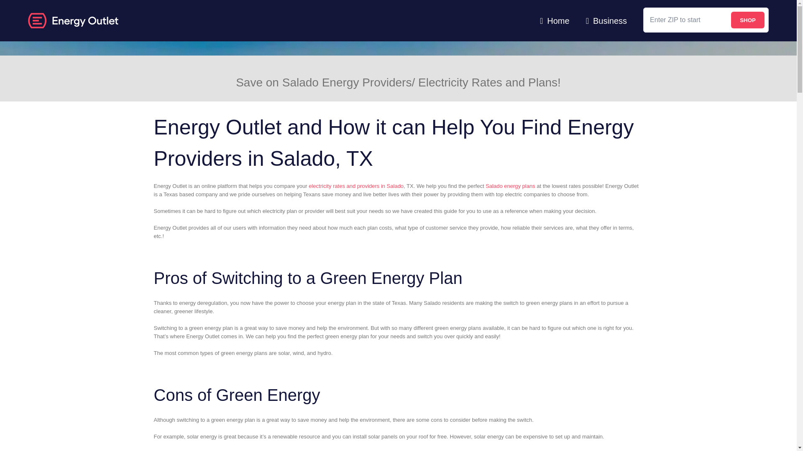 The width and height of the screenshot is (803, 451). What do you see at coordinates (510, 186) in the screenshot?
I see `Salado energy plans` at bounding box center [510, 186].